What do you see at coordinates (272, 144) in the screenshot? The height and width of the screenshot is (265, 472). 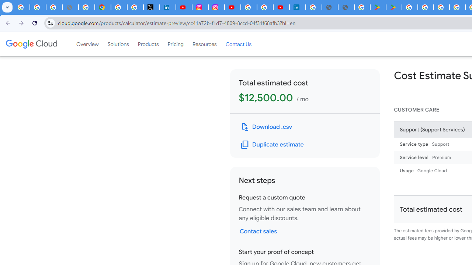 I see `Duplicate this estimate` at bounding box center [272, 144].